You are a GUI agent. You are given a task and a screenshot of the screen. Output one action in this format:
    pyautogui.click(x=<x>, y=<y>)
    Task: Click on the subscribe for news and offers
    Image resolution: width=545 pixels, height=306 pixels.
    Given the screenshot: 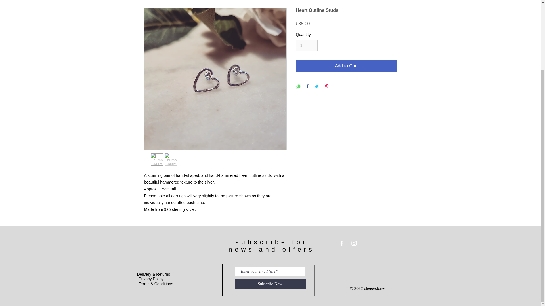 What is the action you would take?
    pyautogui.click(x=271, y=246)
    